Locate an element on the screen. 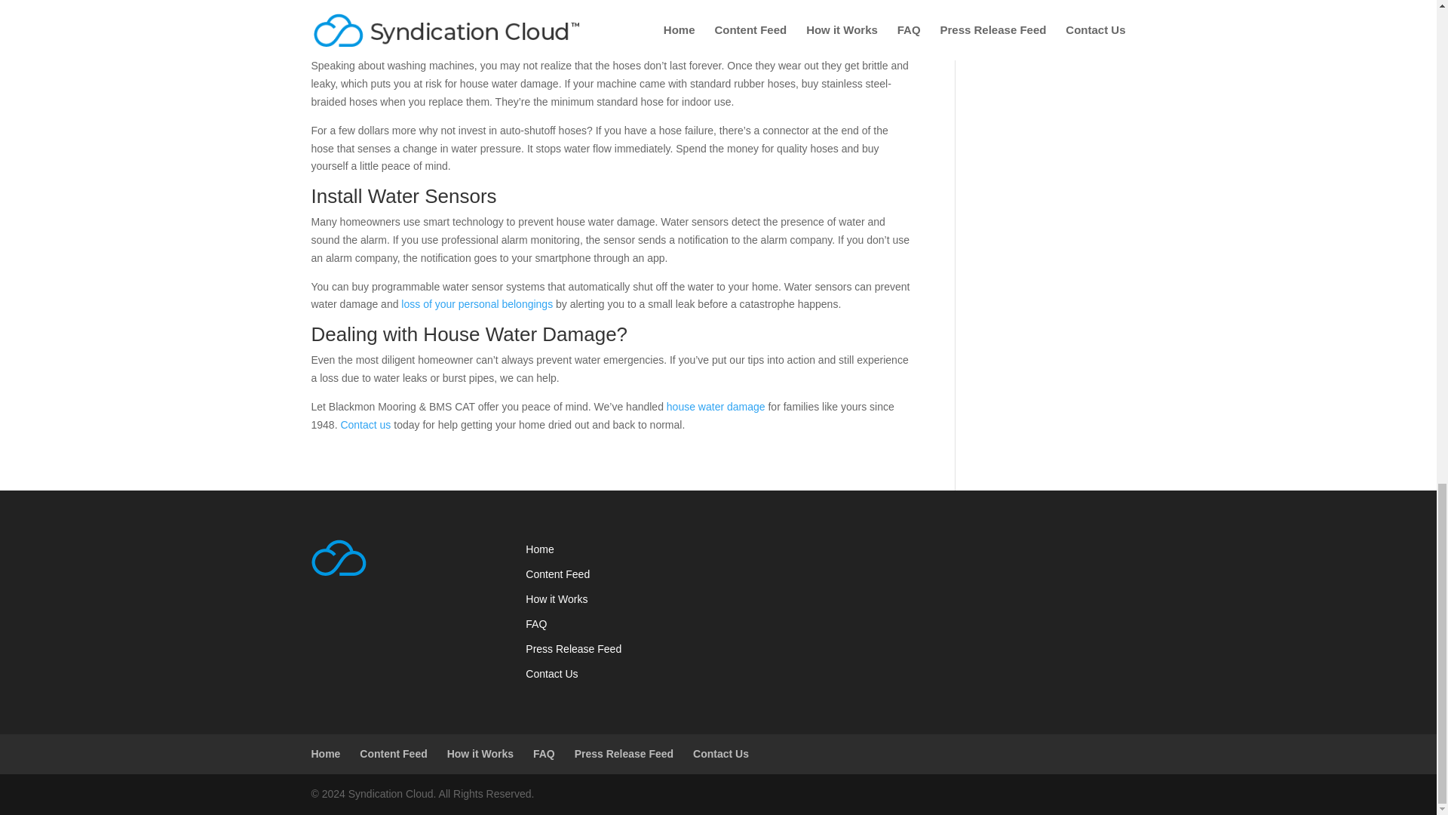 Image resolution: width=1448 pixels, height=815 pixels. How it Works is located at coordinates (480, 753).